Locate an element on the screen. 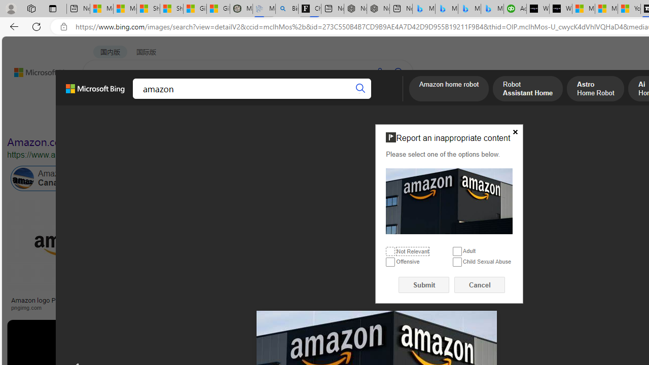 This screenshot has width=649, height=365. DICT is located at coordinates (319, 99).